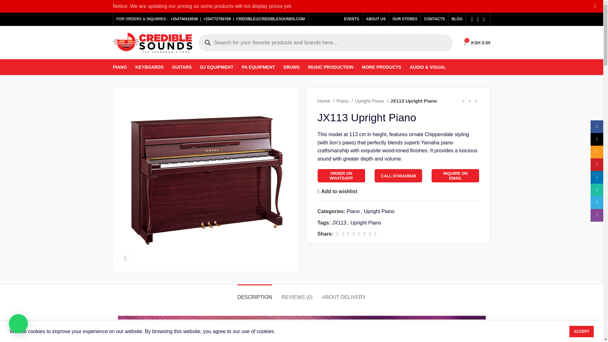 The height and width of the screenshot is (342, 608). What do you see at coordinates (477, 42) in the screenshot?
I see `BLOG` at bounding box center [477, 42].